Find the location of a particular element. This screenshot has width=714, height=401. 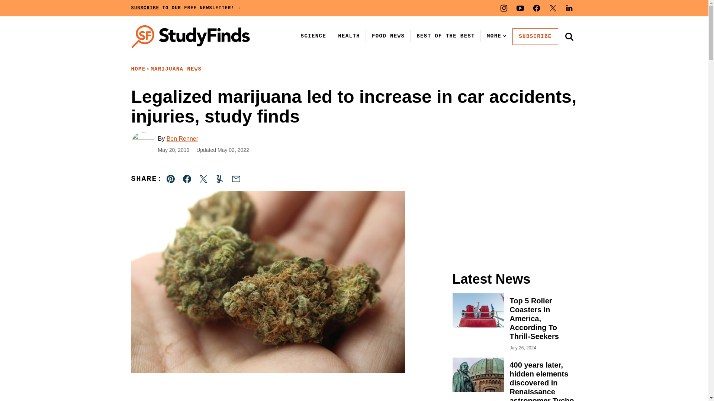

Share on Twitter is located at coordinates (203, 179).